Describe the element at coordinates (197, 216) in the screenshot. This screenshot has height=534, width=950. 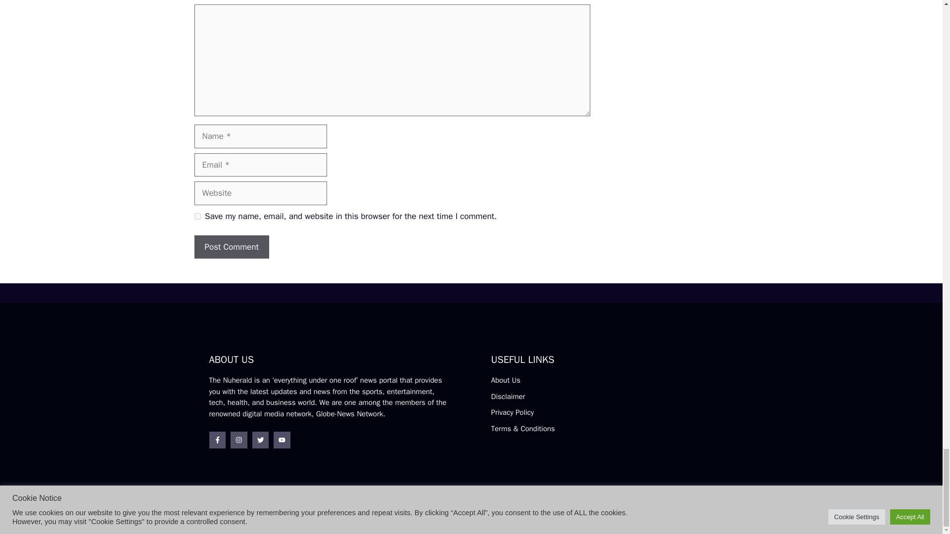
I see `yes` at that location.